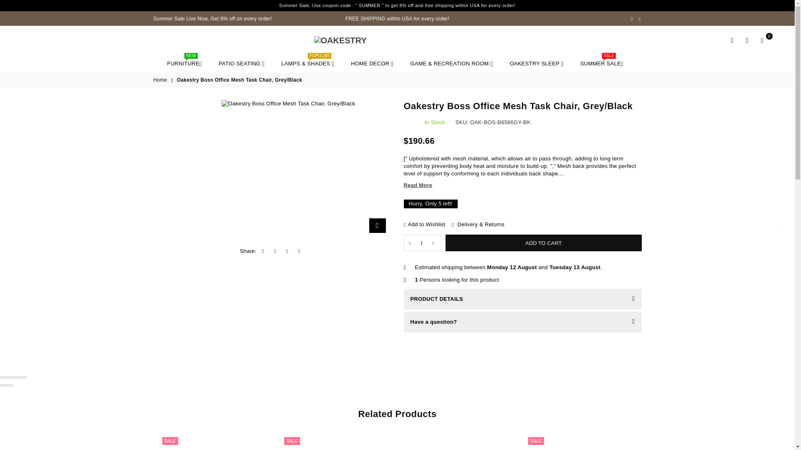 Image resolution: width=801 pixels, height=450 pixels. What do you see at coordinates (640, 19) in the screenshot?
I see `Instagram` at bounding box center [640, 19].